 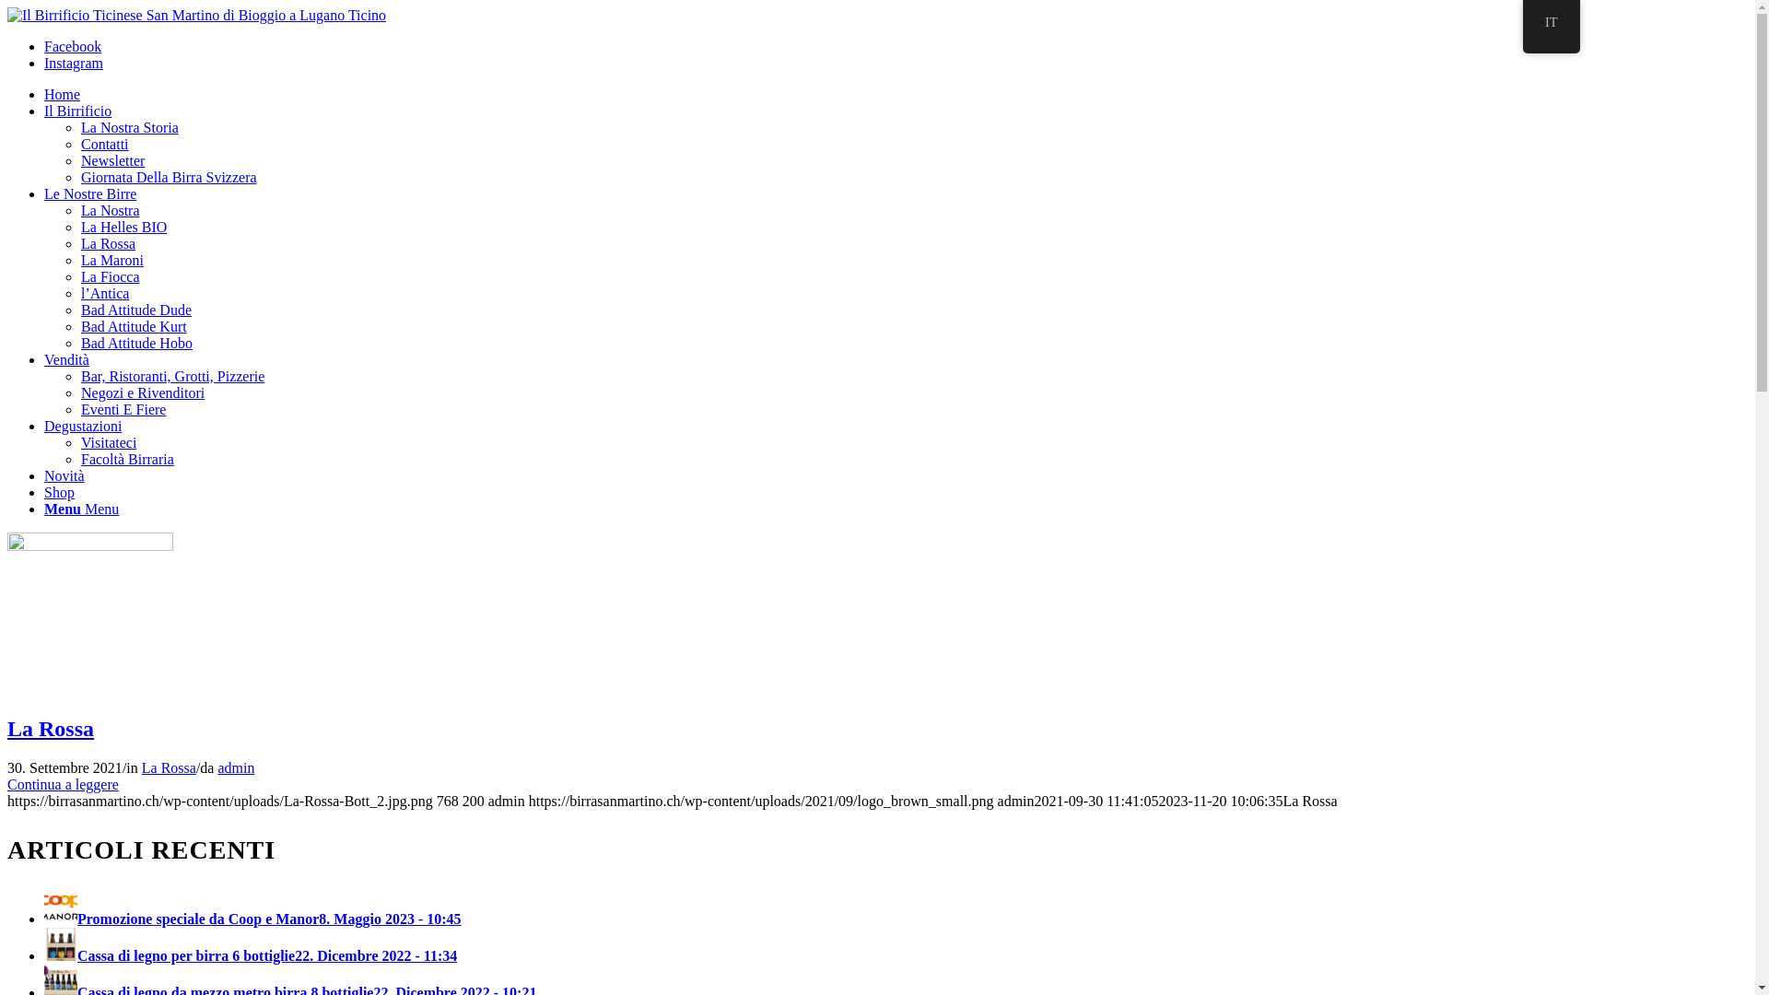 What do you see at coordinates (236, 768) in the screenshot?
I see `admin` at bounding box center [236, 768].